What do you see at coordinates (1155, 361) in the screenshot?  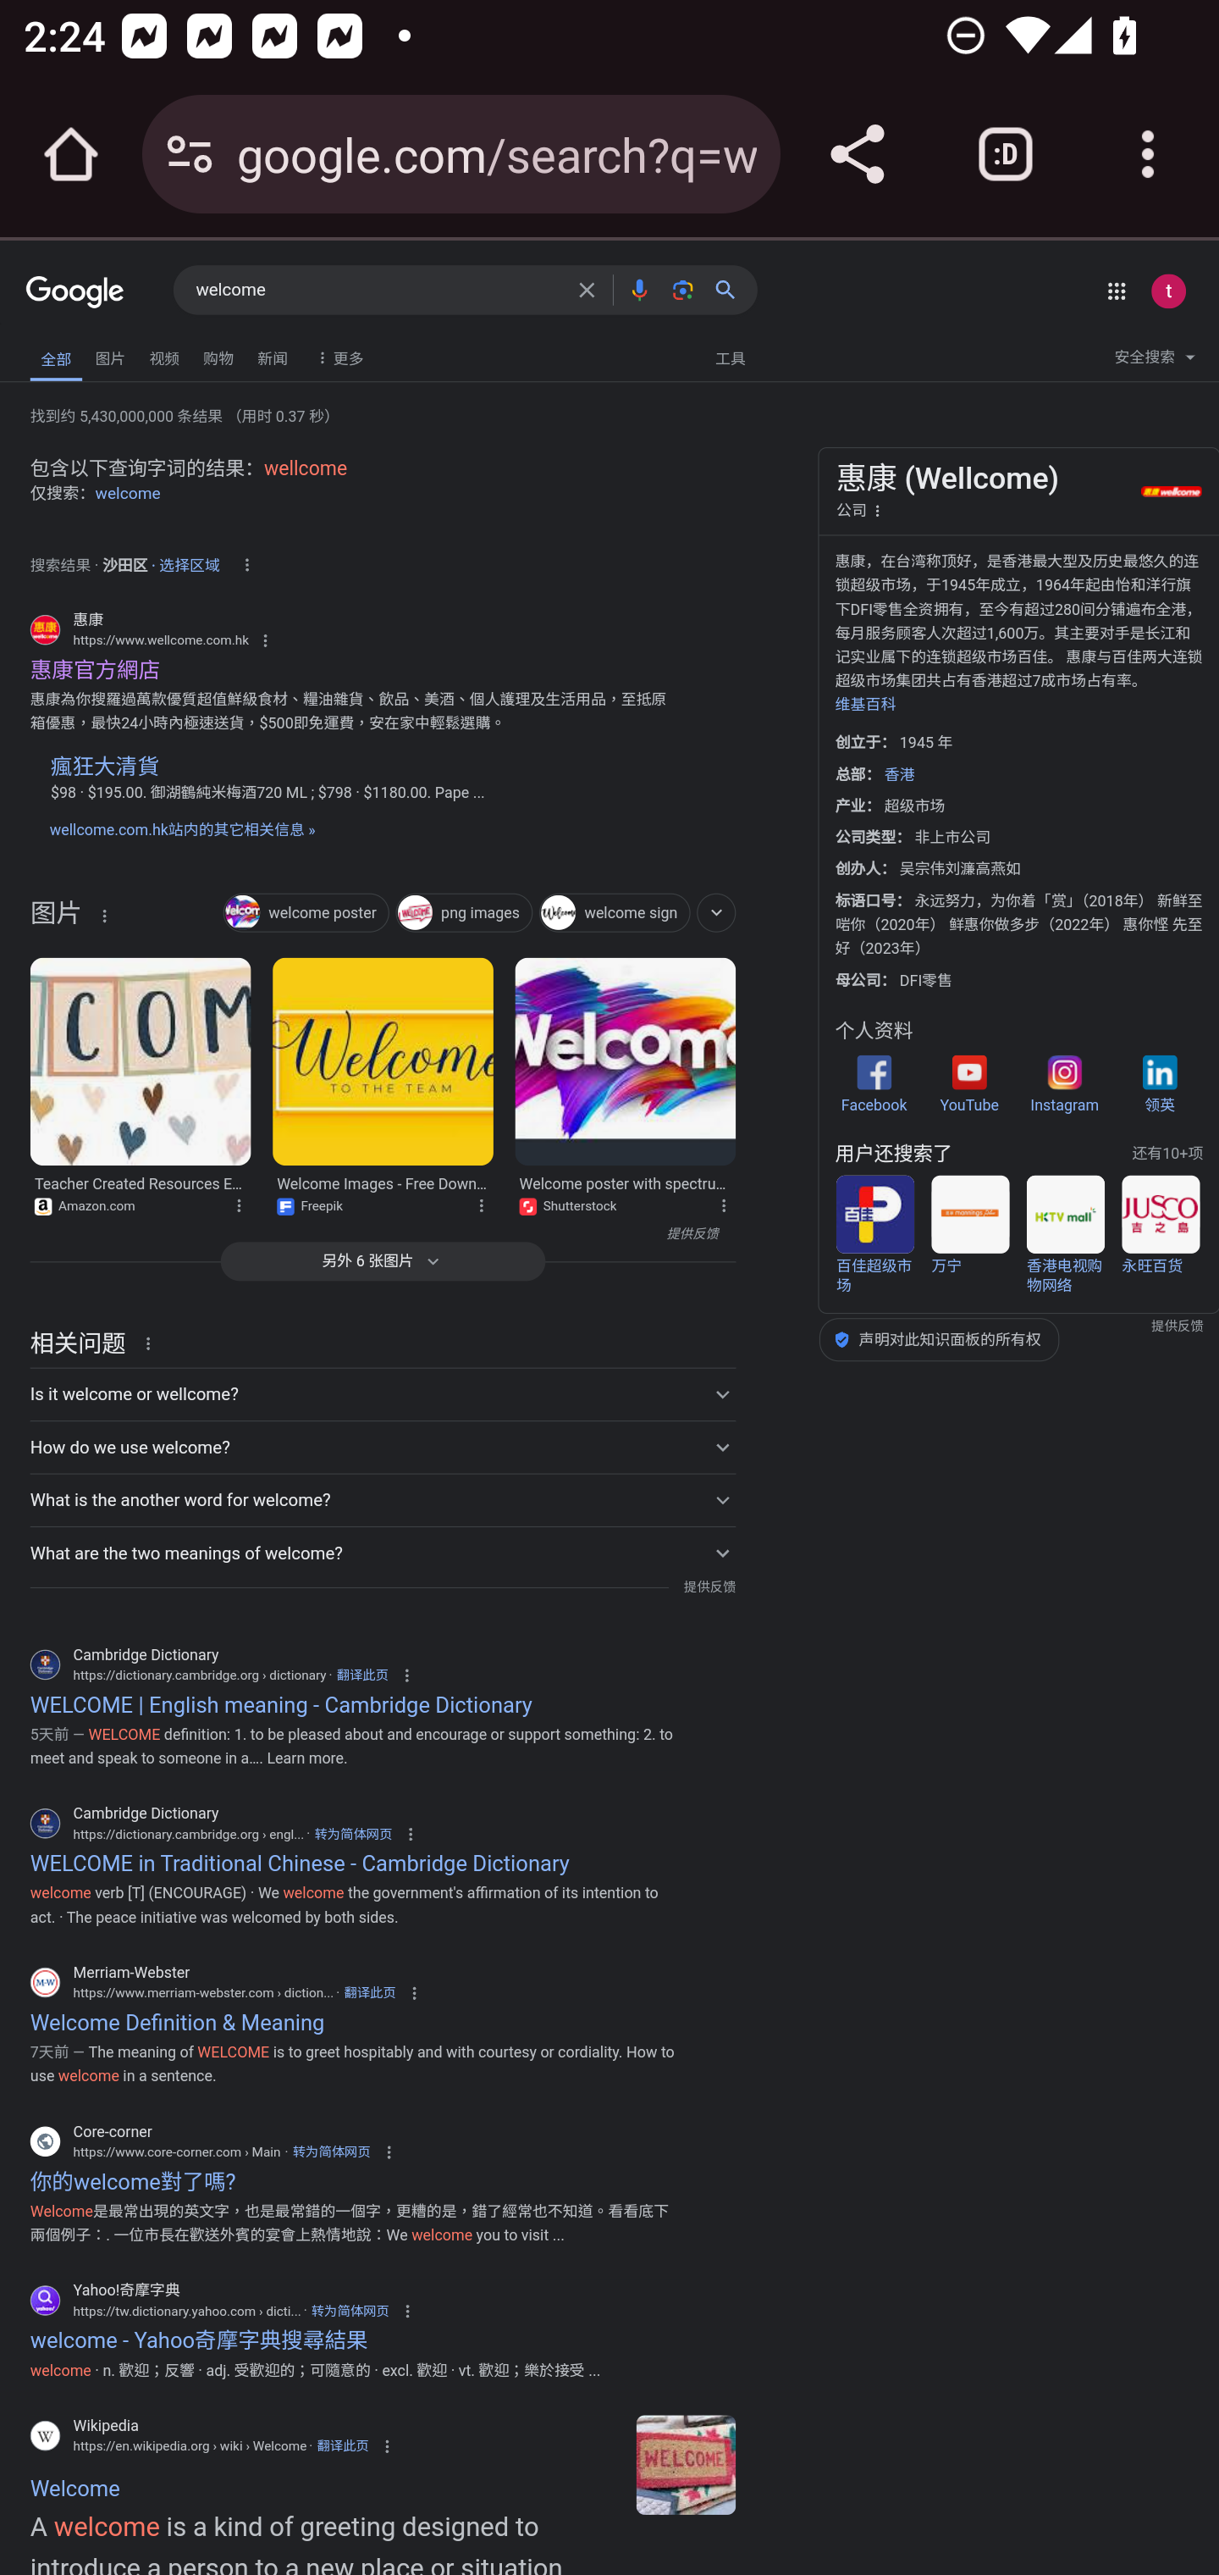 I see `安全搜索` at bounding box center [1155, 361].